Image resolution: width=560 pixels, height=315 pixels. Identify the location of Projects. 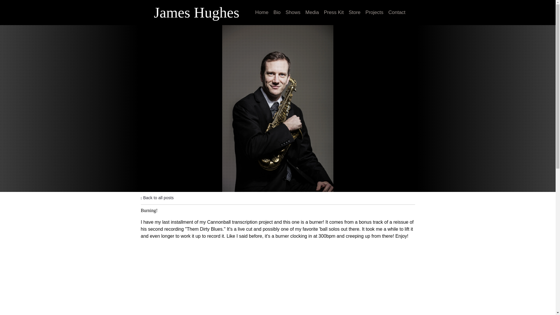
(374, 13).